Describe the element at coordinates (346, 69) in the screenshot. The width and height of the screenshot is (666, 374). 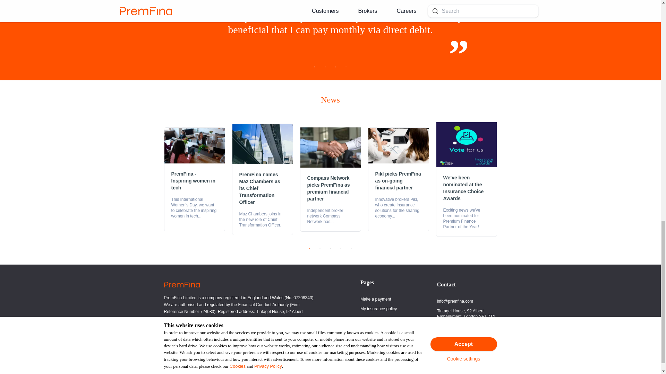
I see `4` at that location.